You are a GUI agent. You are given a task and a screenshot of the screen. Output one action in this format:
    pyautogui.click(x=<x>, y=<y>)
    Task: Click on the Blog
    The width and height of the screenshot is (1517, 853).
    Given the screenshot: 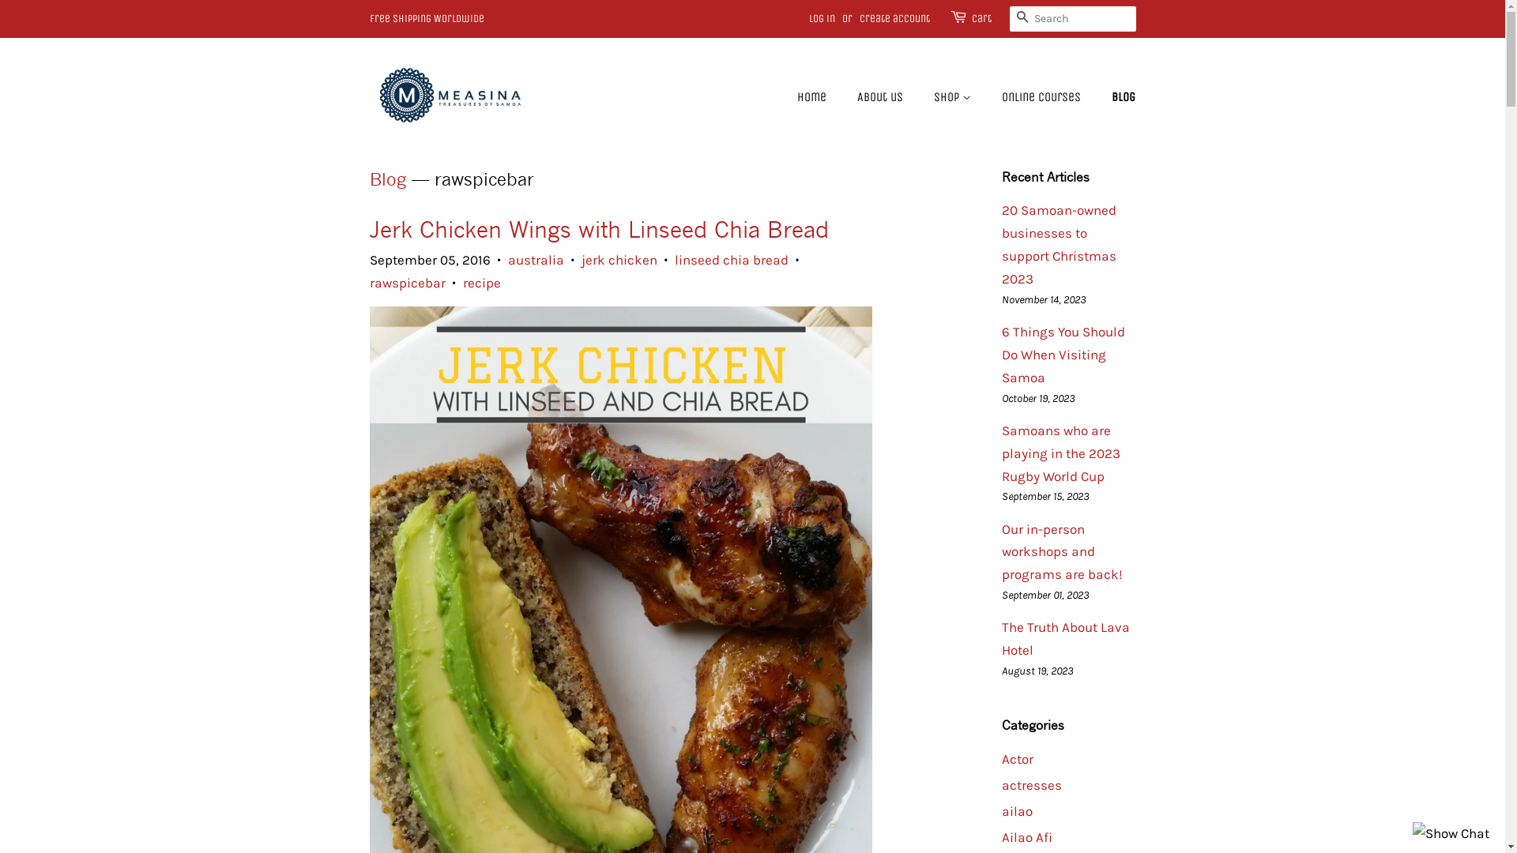 What is the action you would take?
    pyautogui.click(x=1117, y=96)
    